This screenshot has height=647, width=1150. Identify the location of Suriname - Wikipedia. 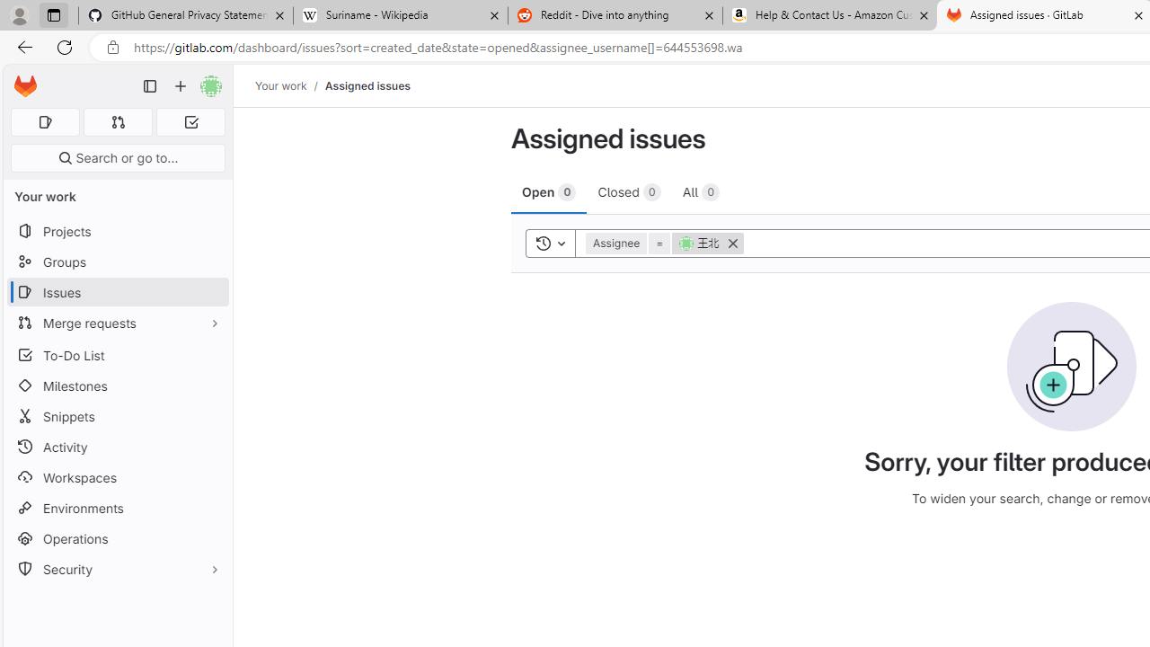
(400, 16).